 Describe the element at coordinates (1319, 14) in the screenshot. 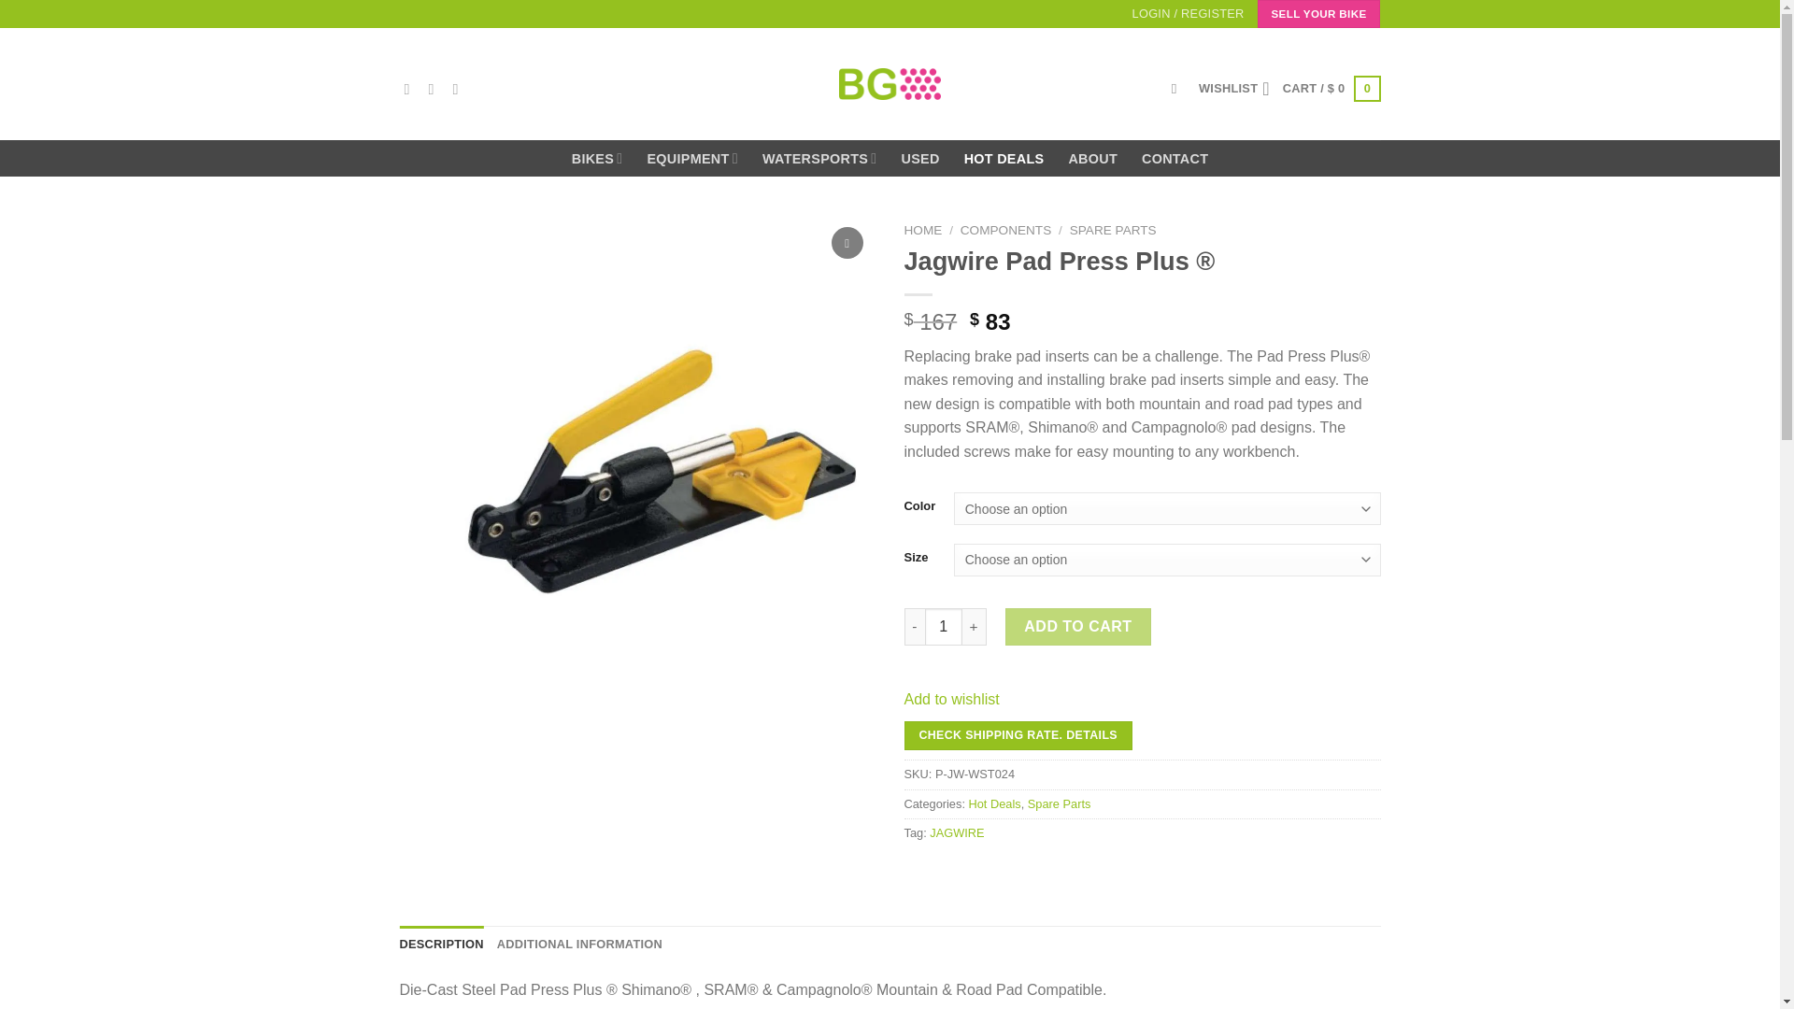

I see `SELL YOUR BIKE` at that location.